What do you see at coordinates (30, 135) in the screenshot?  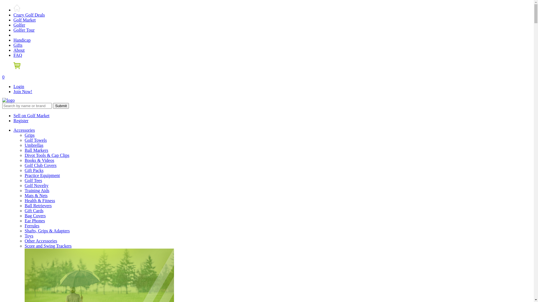 I see `Grips` at bounding box center [30, 135].